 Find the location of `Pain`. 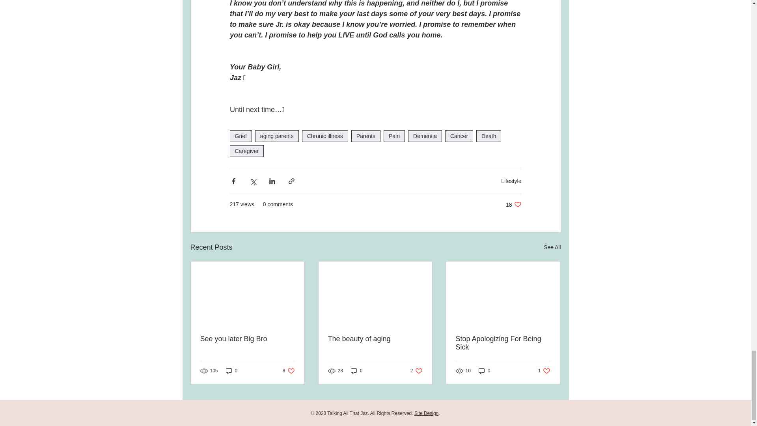

Pain is located at coordinates (277, 136).